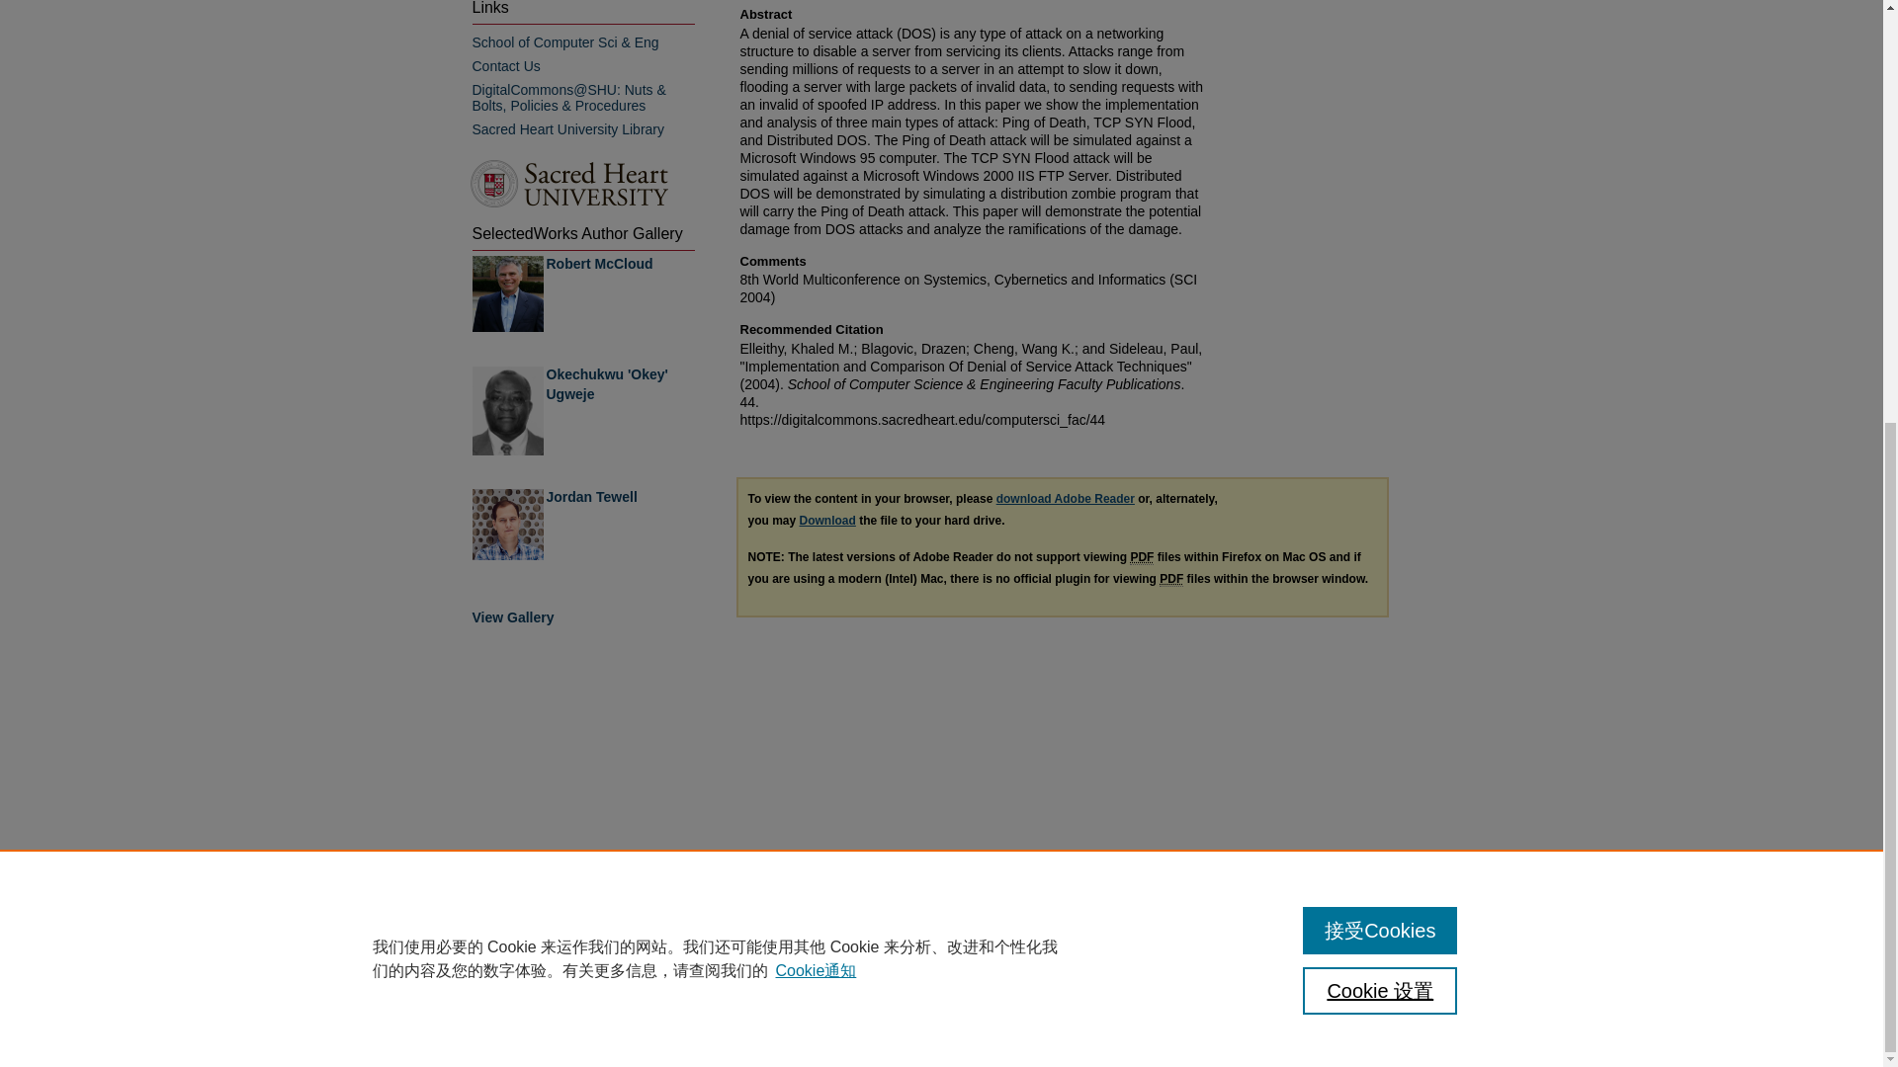 The width and height of the screenshot is (1898, 1067). I want to click on Adobe - Adobe Reader download, so click(1066, 498).